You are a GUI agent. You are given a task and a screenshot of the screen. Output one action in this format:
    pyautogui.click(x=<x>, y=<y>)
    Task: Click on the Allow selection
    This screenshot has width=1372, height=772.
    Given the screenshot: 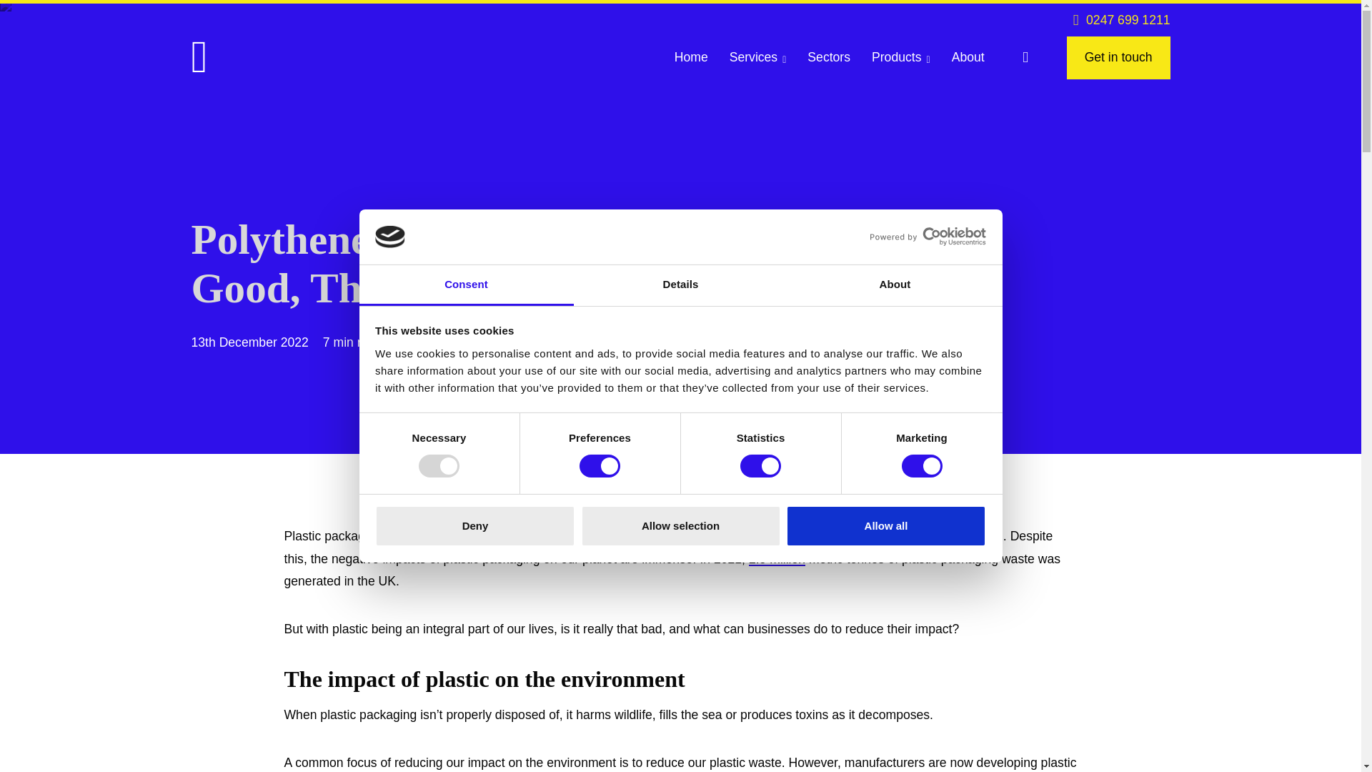 What is the action you would take?
    pyautogui.click(x=680, y=526)
    